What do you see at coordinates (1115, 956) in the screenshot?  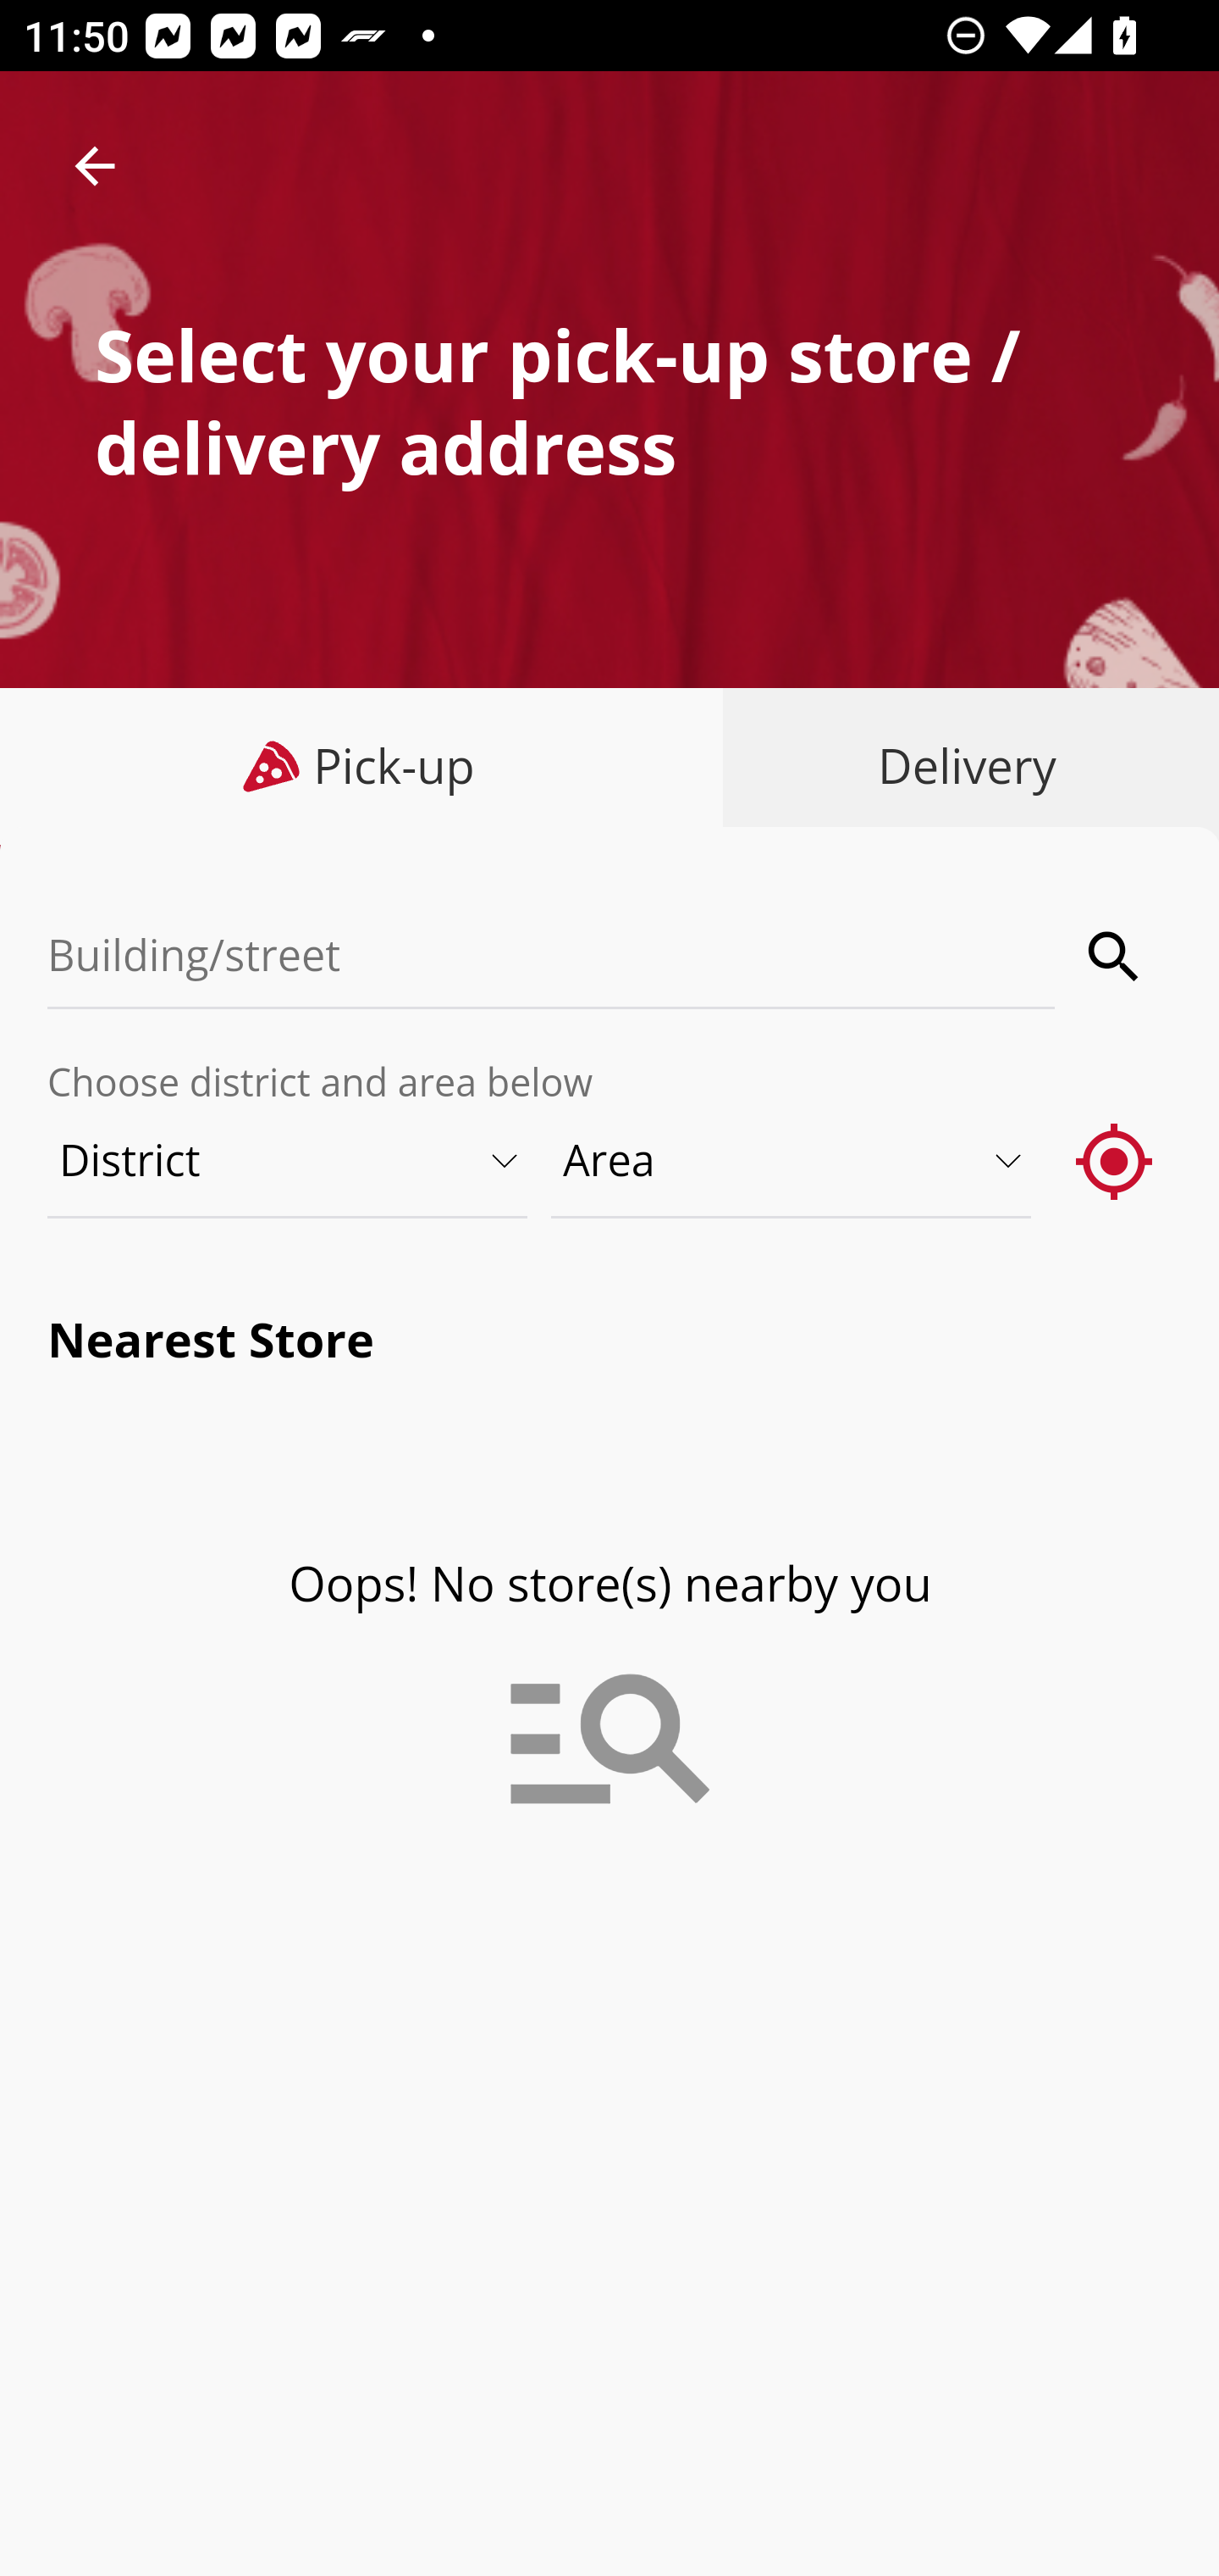 I see `search` at bounding box center [1115, 956].